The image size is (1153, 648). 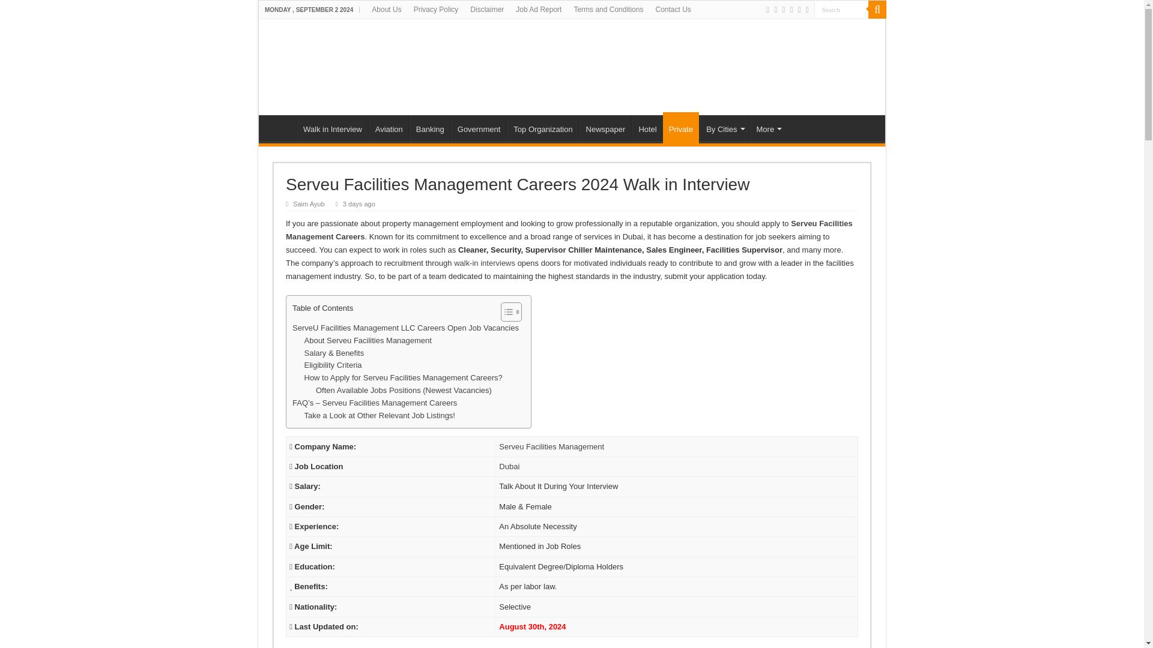 What do you see at coordinates (538, 10) in the screenshot?
I see `Job Ad Report` at bounding box center [538, 10].